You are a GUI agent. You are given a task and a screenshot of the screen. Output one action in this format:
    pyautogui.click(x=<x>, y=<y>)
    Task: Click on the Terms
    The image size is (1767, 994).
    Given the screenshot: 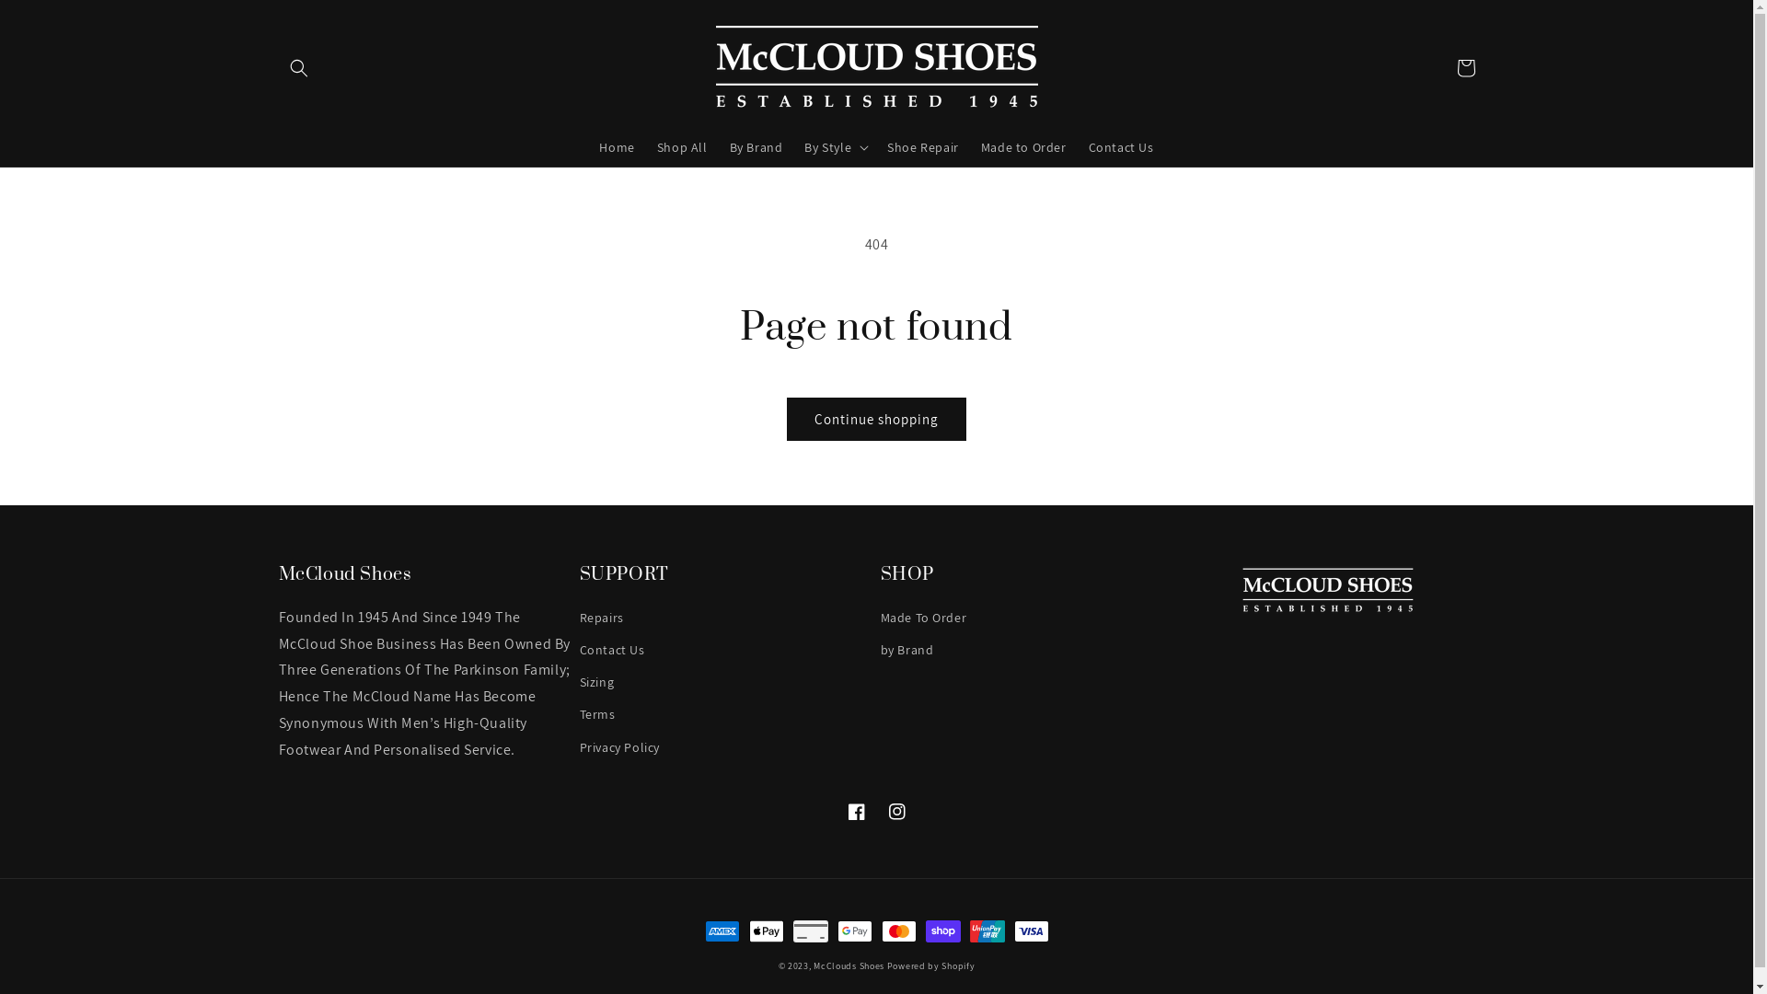 What is the action you would take?
    pyautogui.click(x=598, y=714)
    